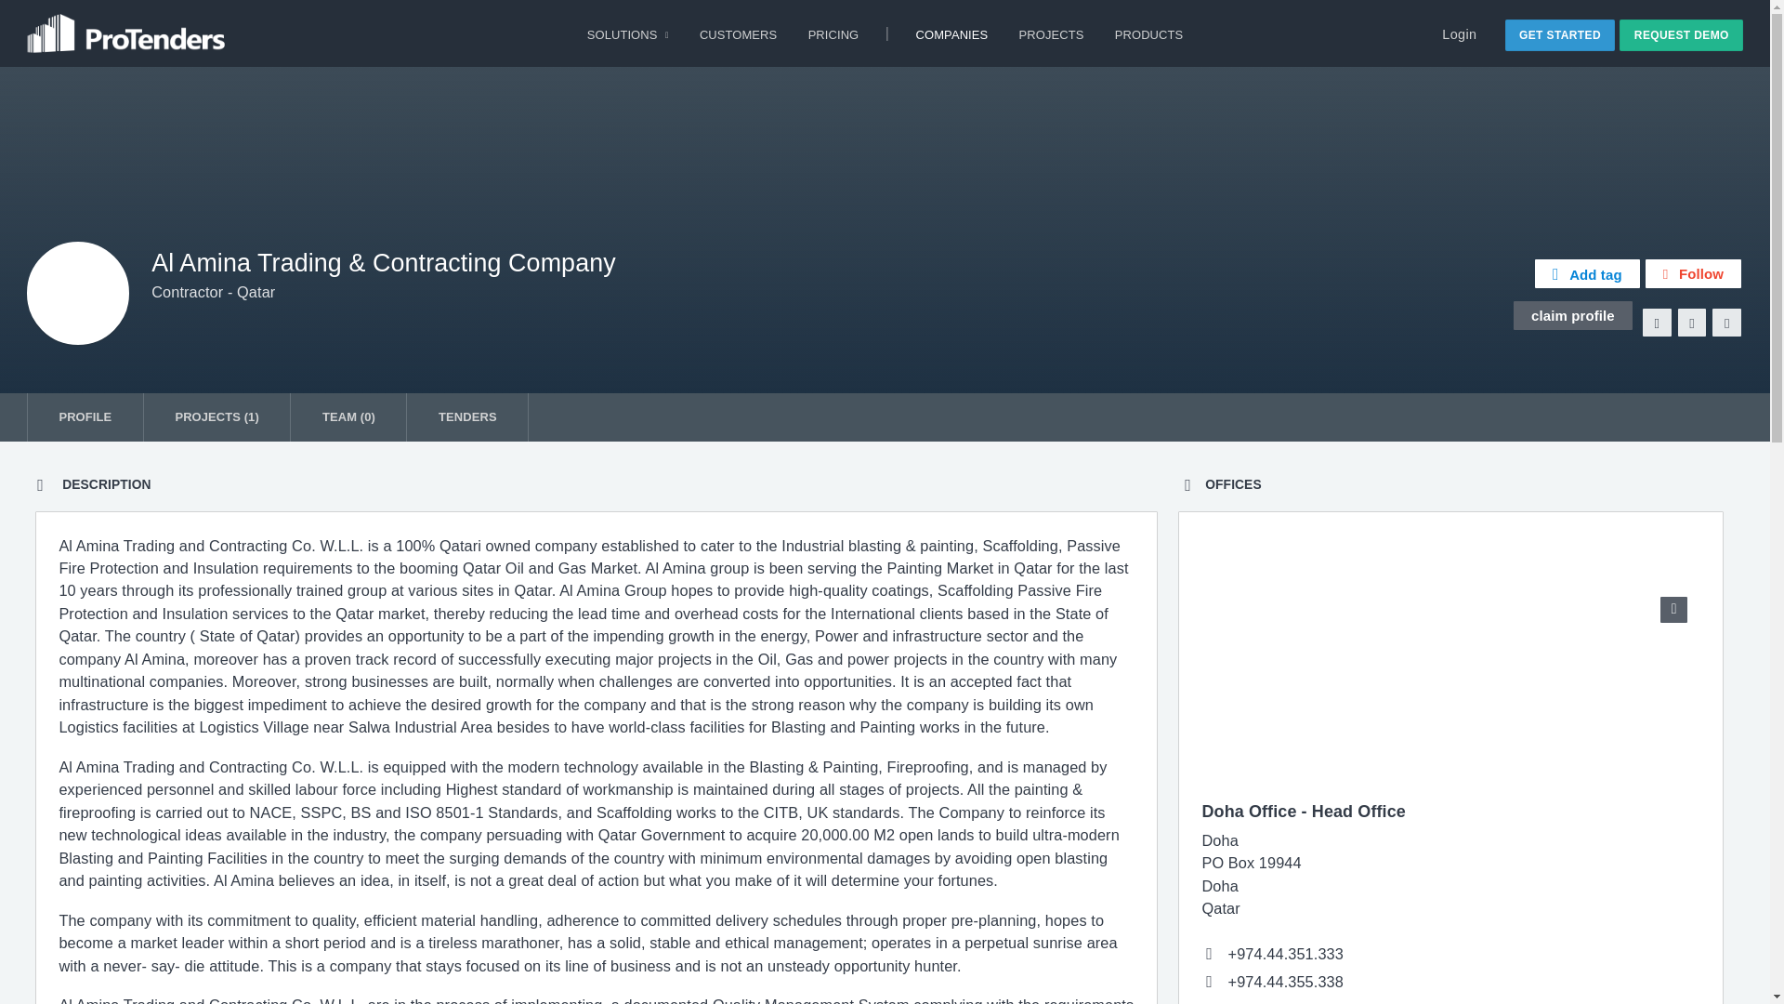 The height and width of the screenshot is (1004, 1784). What do you see at coordinates (128, 26) in the screenshot?
I see `Protenders` at bounding box center [128, 26].